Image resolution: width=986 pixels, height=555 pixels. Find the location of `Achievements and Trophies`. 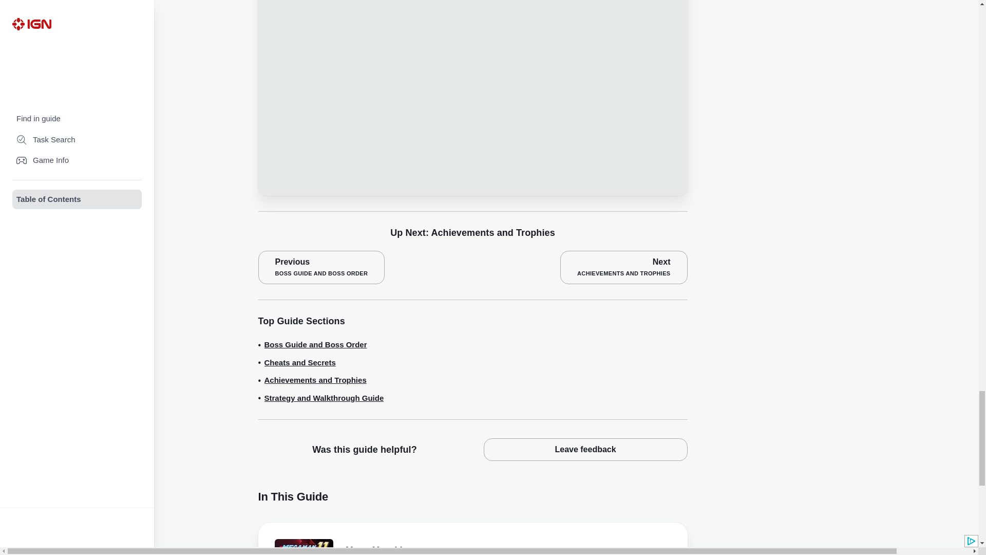

Achievements and Trophies is located at coordinates (315, 380).